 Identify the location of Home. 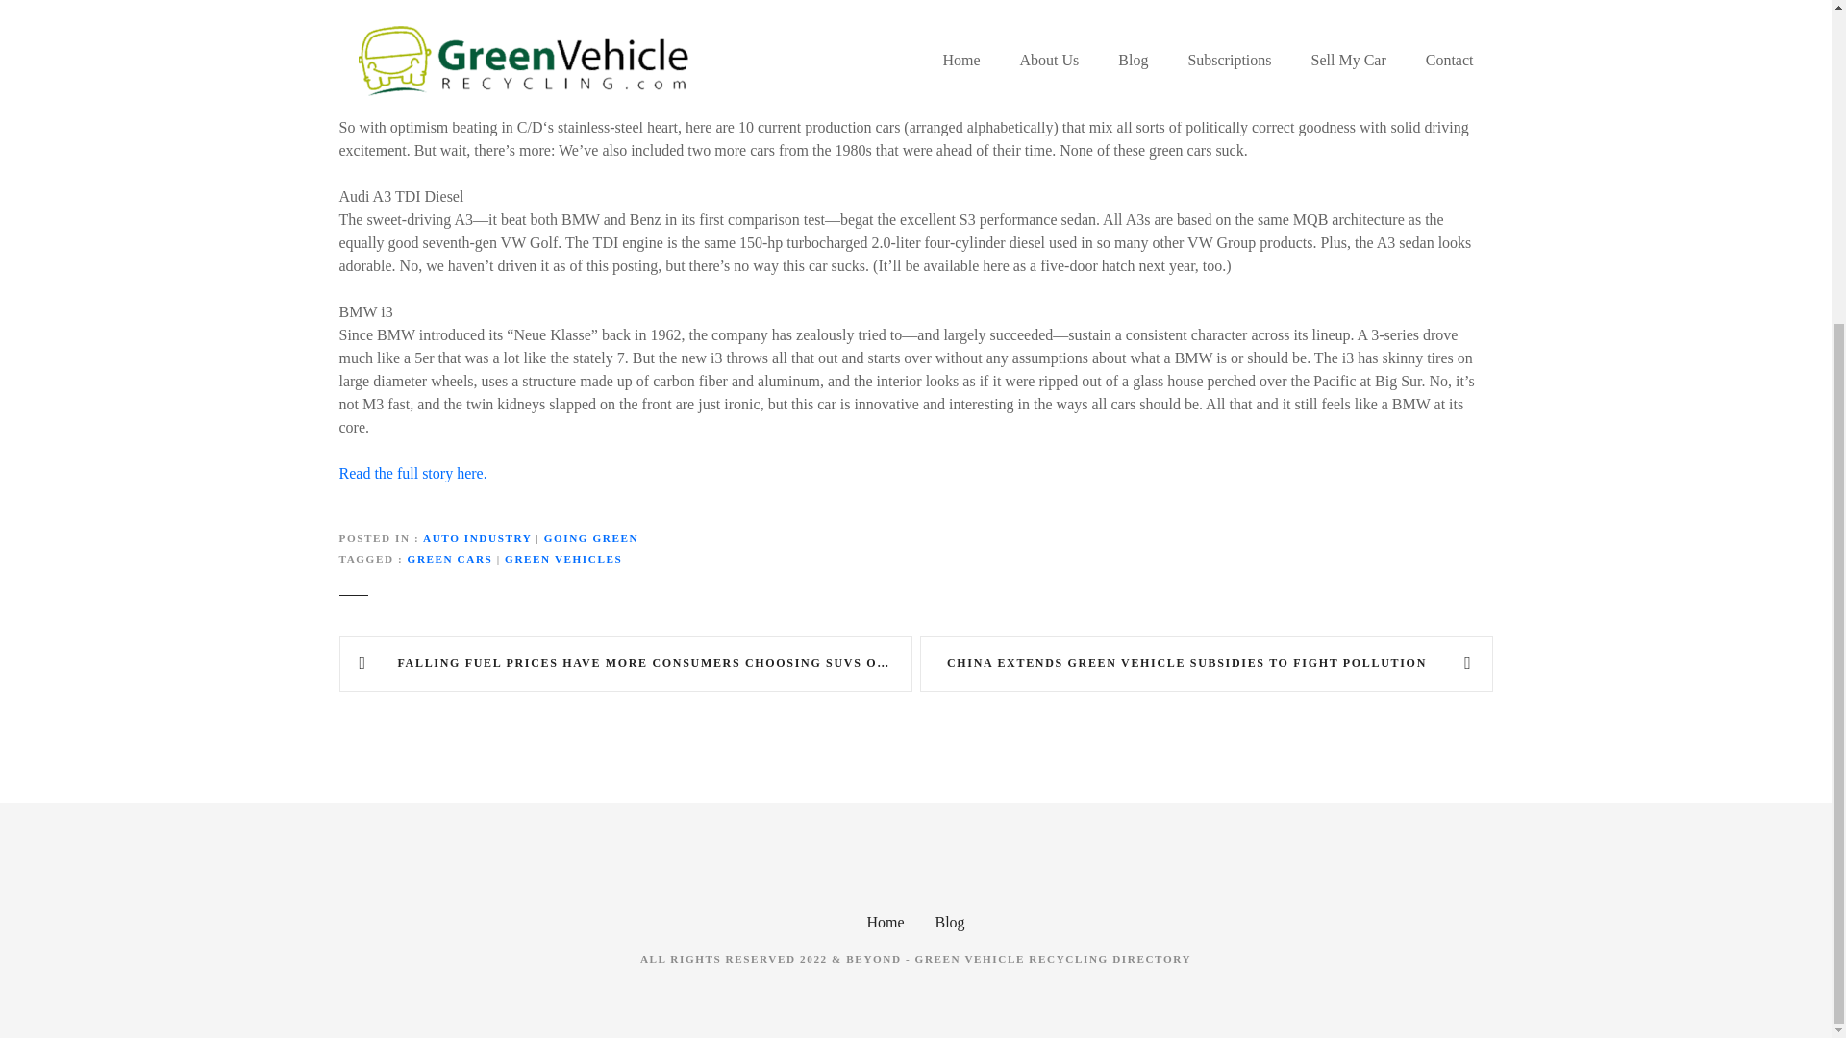
(885, 922).